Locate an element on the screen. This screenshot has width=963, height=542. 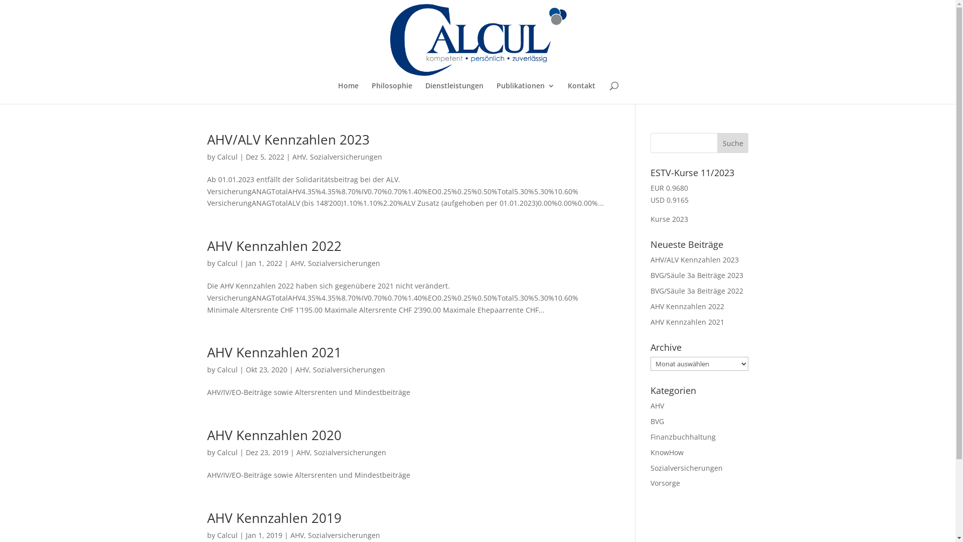
Sozialversicherungen is located at coordinates (344, 535).